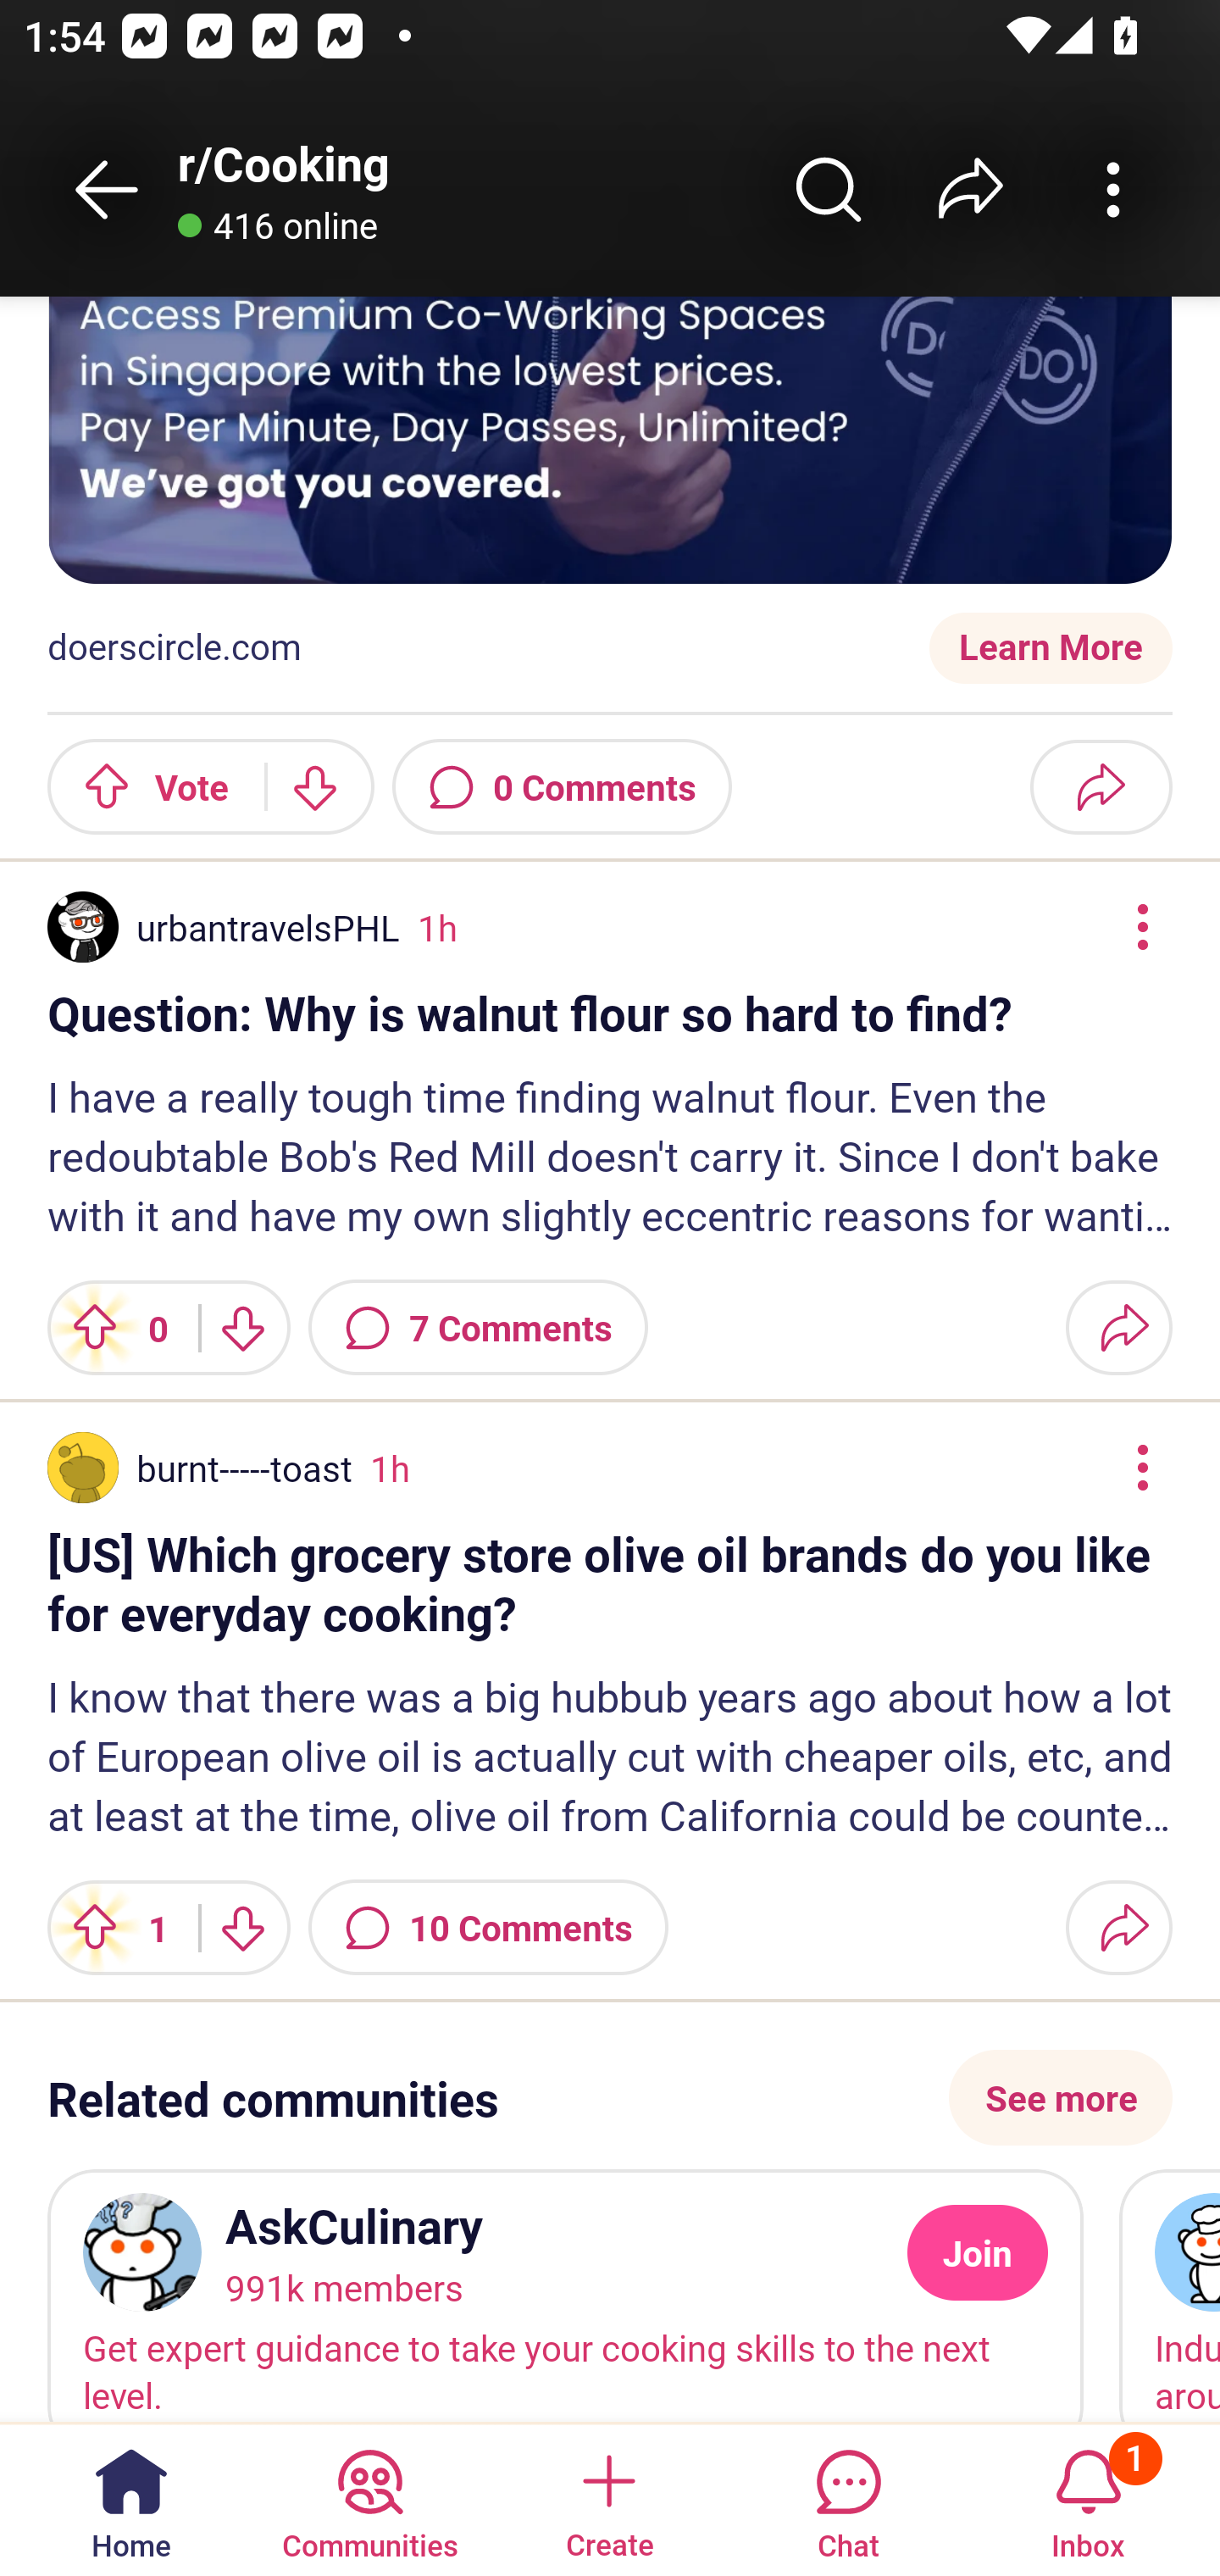  I want to click on Communities, so click(369, 2498).